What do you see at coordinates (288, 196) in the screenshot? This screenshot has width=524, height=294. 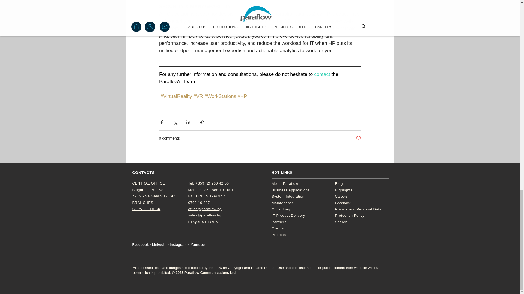 I see `System Integration` at bounding box center [288, 196].